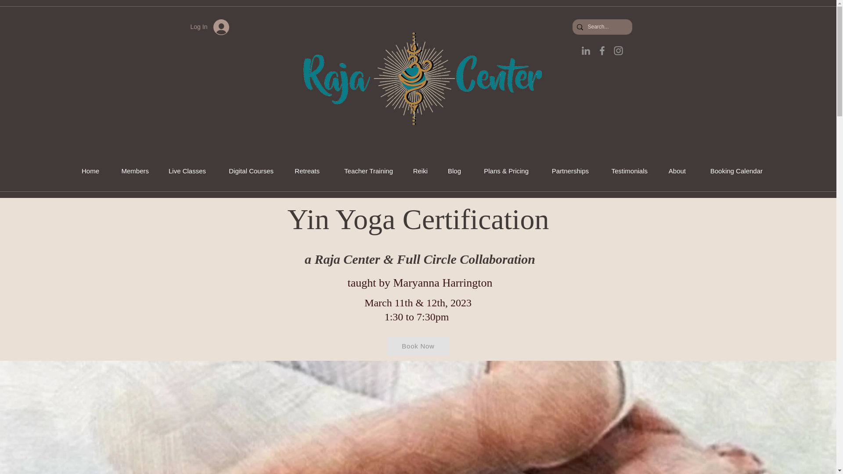 The image size is (843, 474). What do you see at coordinates (418, 346) in the screenshot?
I see `Book Now` at bounding box center [418, 346].